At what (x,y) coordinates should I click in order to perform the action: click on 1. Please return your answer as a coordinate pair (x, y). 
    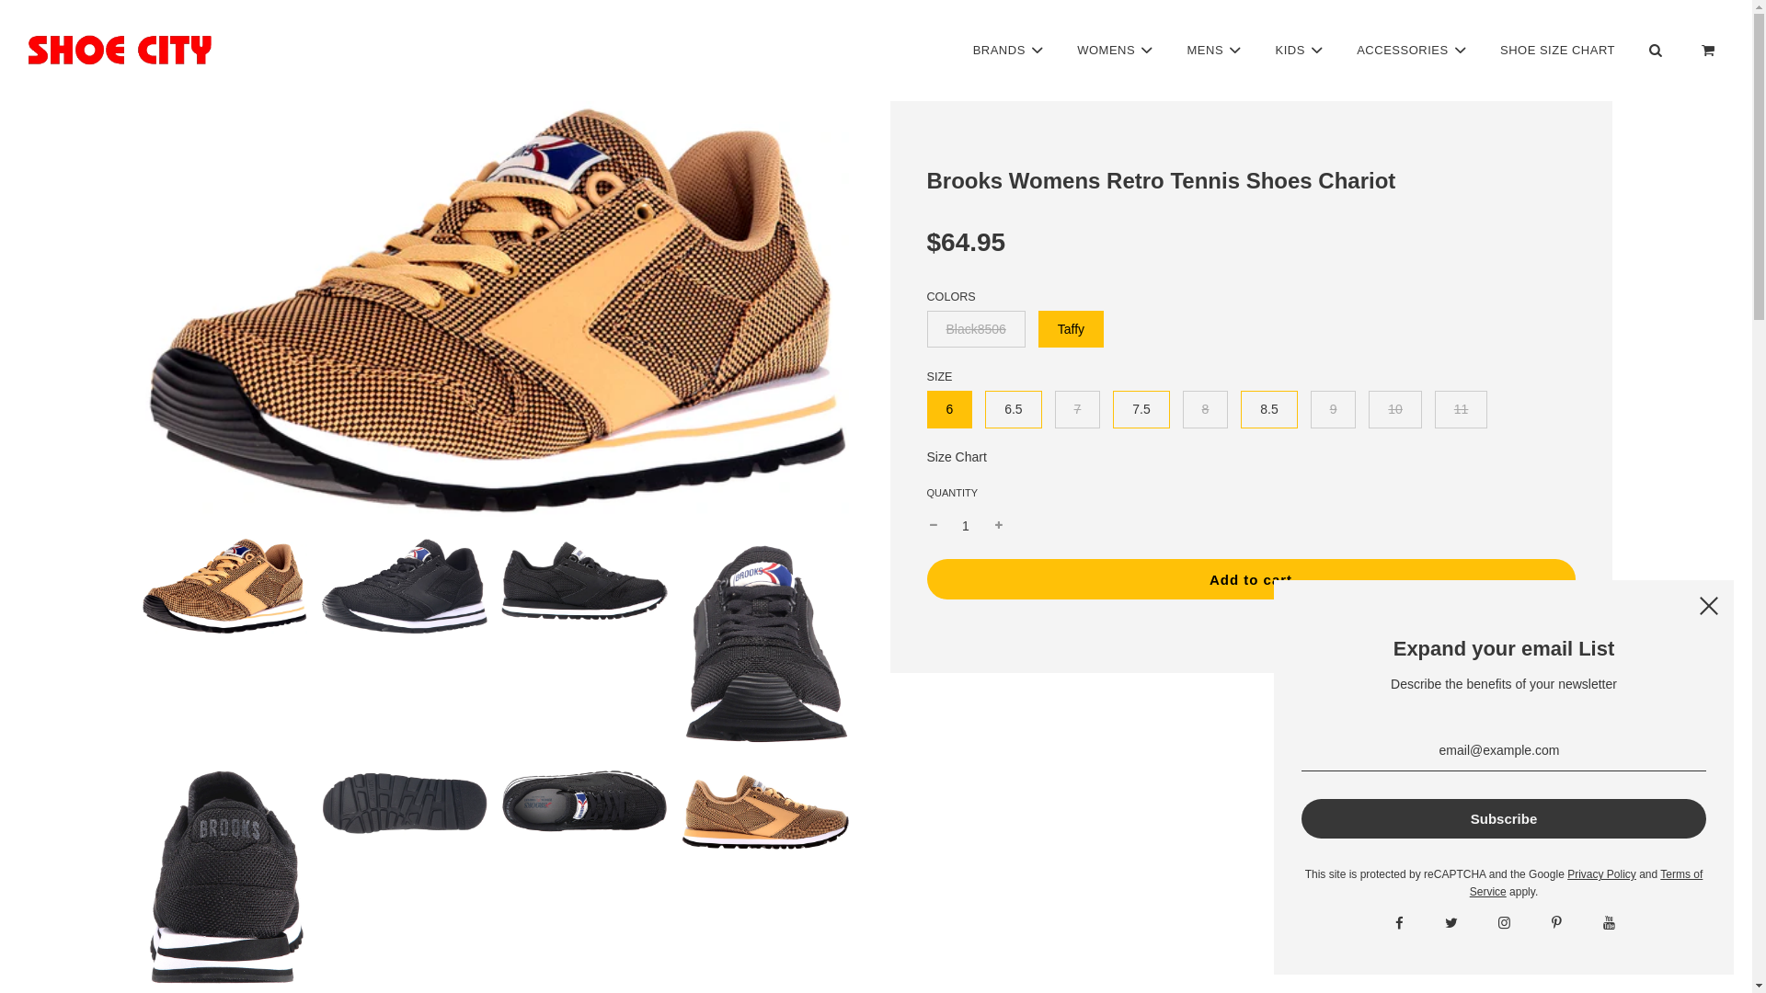
    Looking at the image, I should click on (966, 526).